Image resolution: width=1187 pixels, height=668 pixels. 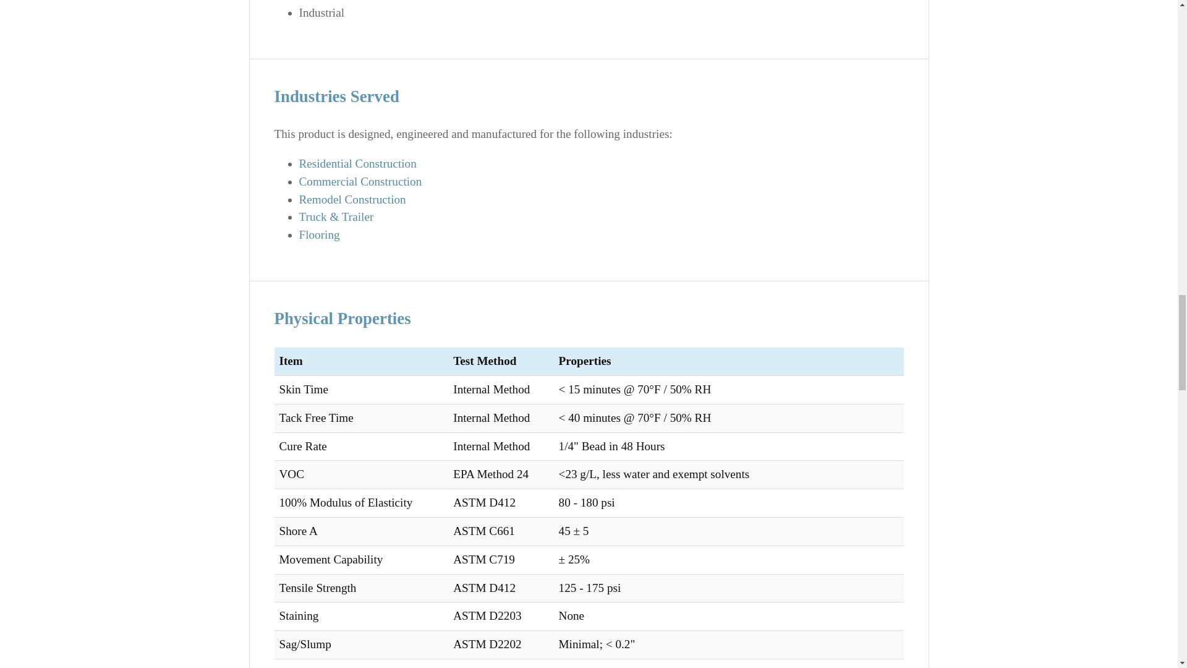 I want to click on Residential Construction, so click(x=357, y=163).